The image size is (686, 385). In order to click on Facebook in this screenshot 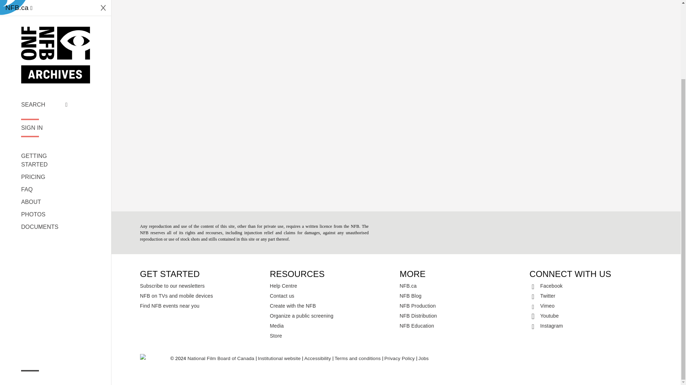, I will do `click(591, 286)`.